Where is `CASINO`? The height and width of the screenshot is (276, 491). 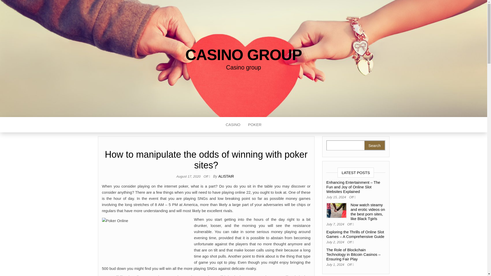 CASINO is located at coordinates (233, 125).